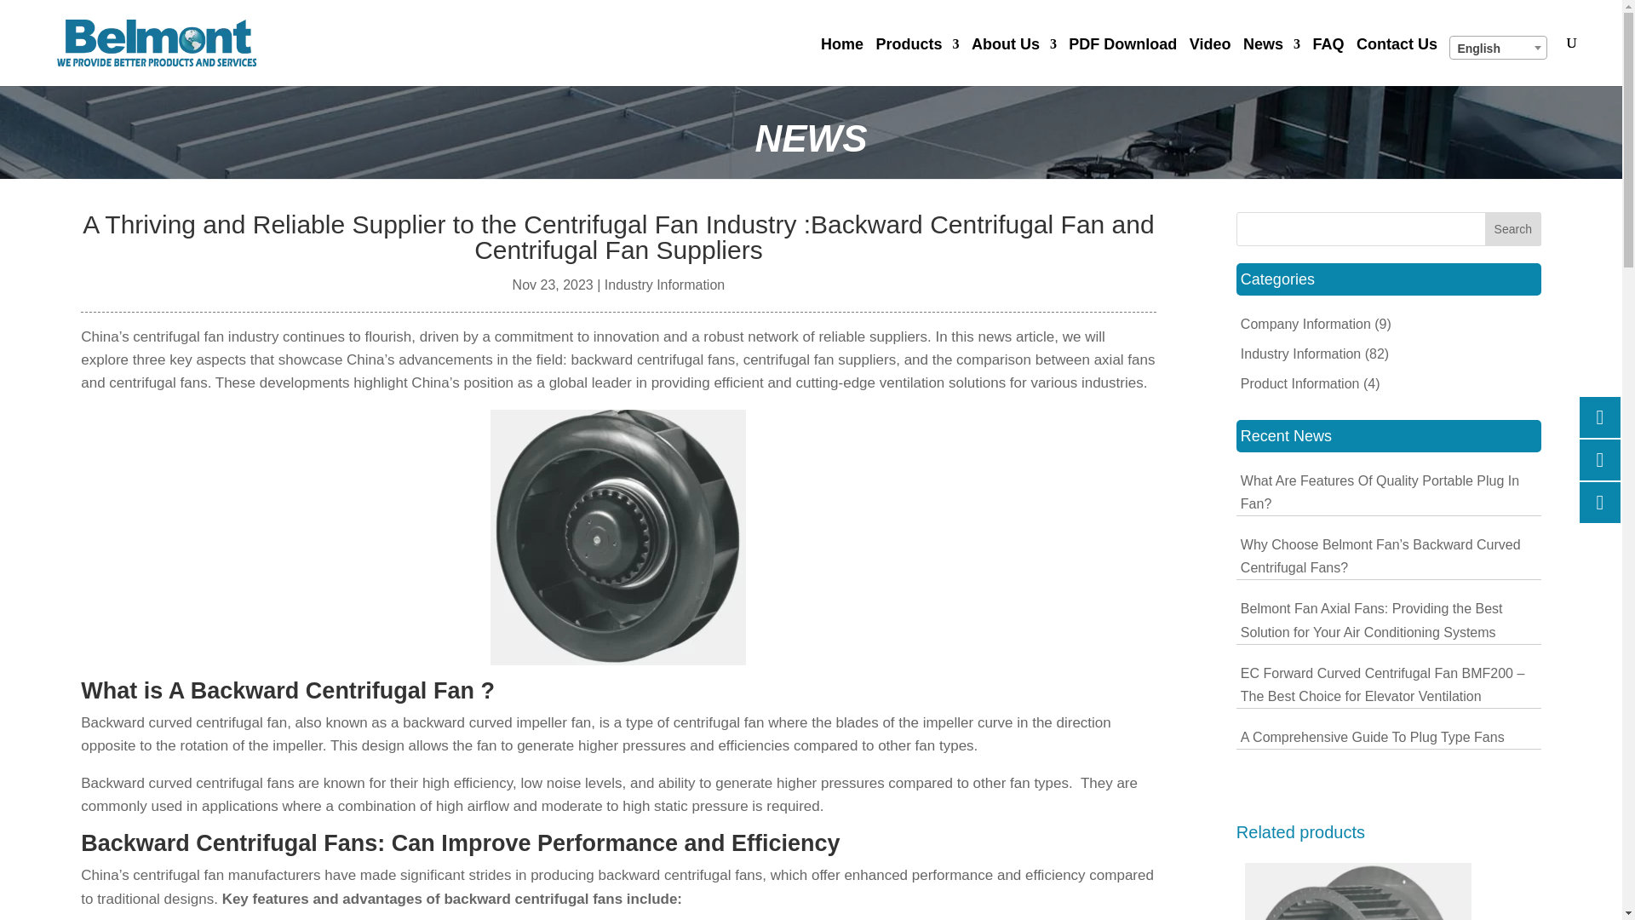 This screenshot has height=920, width=1635. What do you see at coordinates (1499, 49) in the screenshot?
I see `English` at bounding box center [1499, 49].